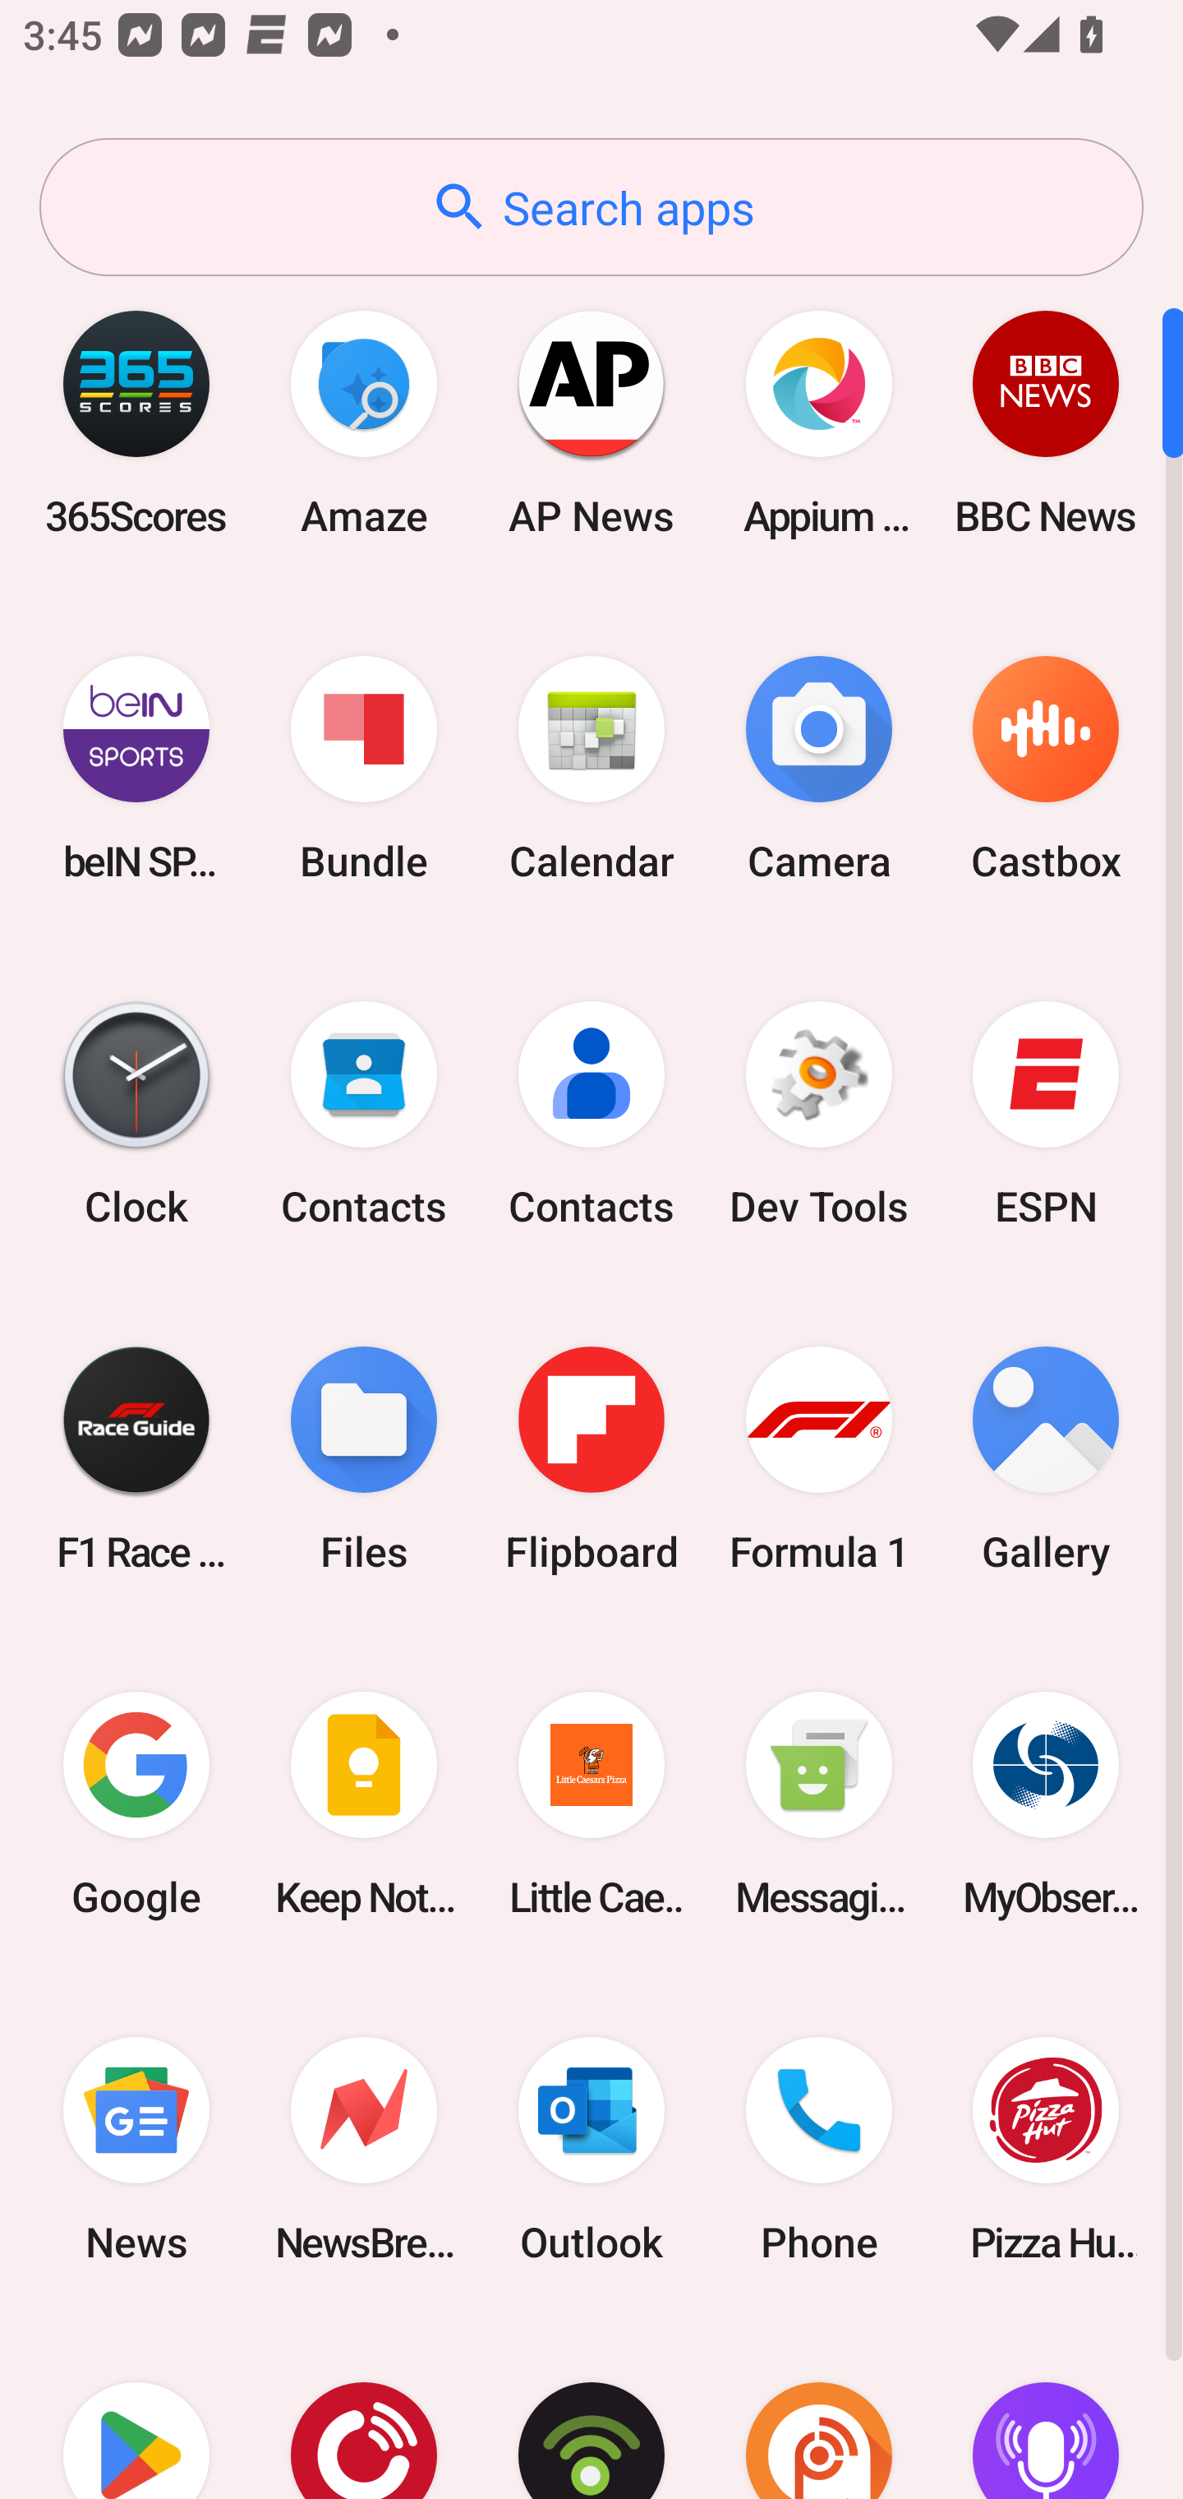 Image resolution: width=1183 pixels, height=2499 pixels. I want to click on Clock, so click(136, 1115).